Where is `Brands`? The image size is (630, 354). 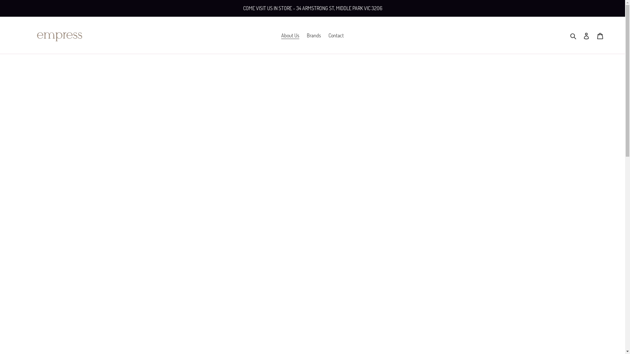
Brands is located at coordinates (314, 35).